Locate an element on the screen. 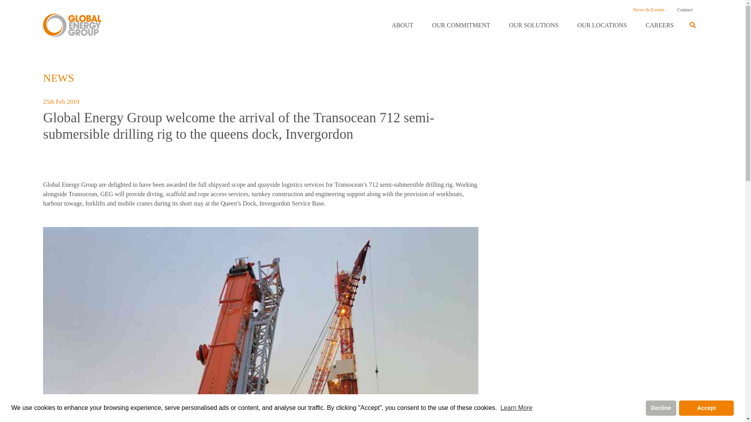 The width and height of the screenshot is (751, 422). Accept is located at coordinates (706, 408).